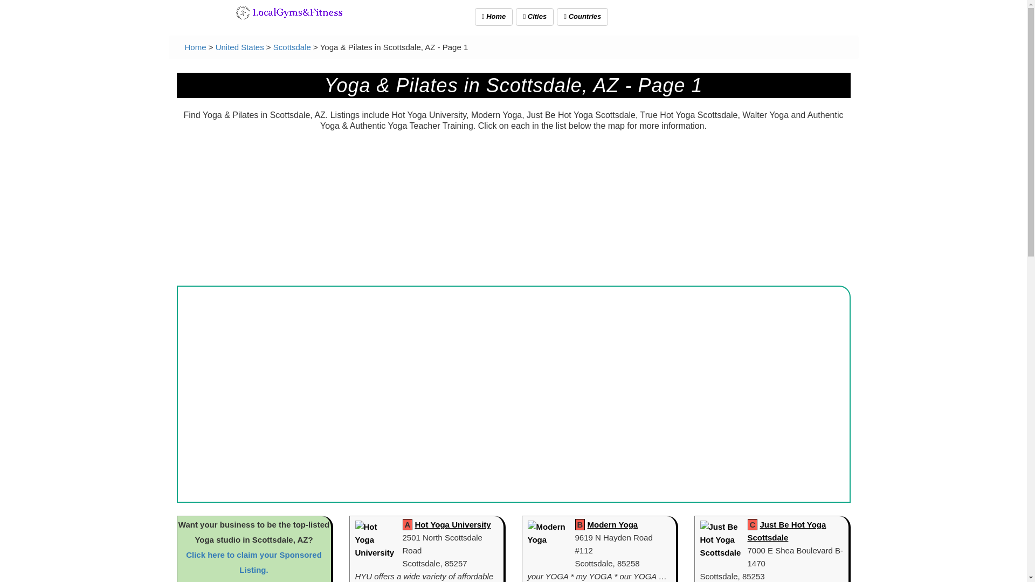  What do you see at coordinates (613, 524) in the screenshot?
I see `Modern Yoga` at bounding box center [613, 524].